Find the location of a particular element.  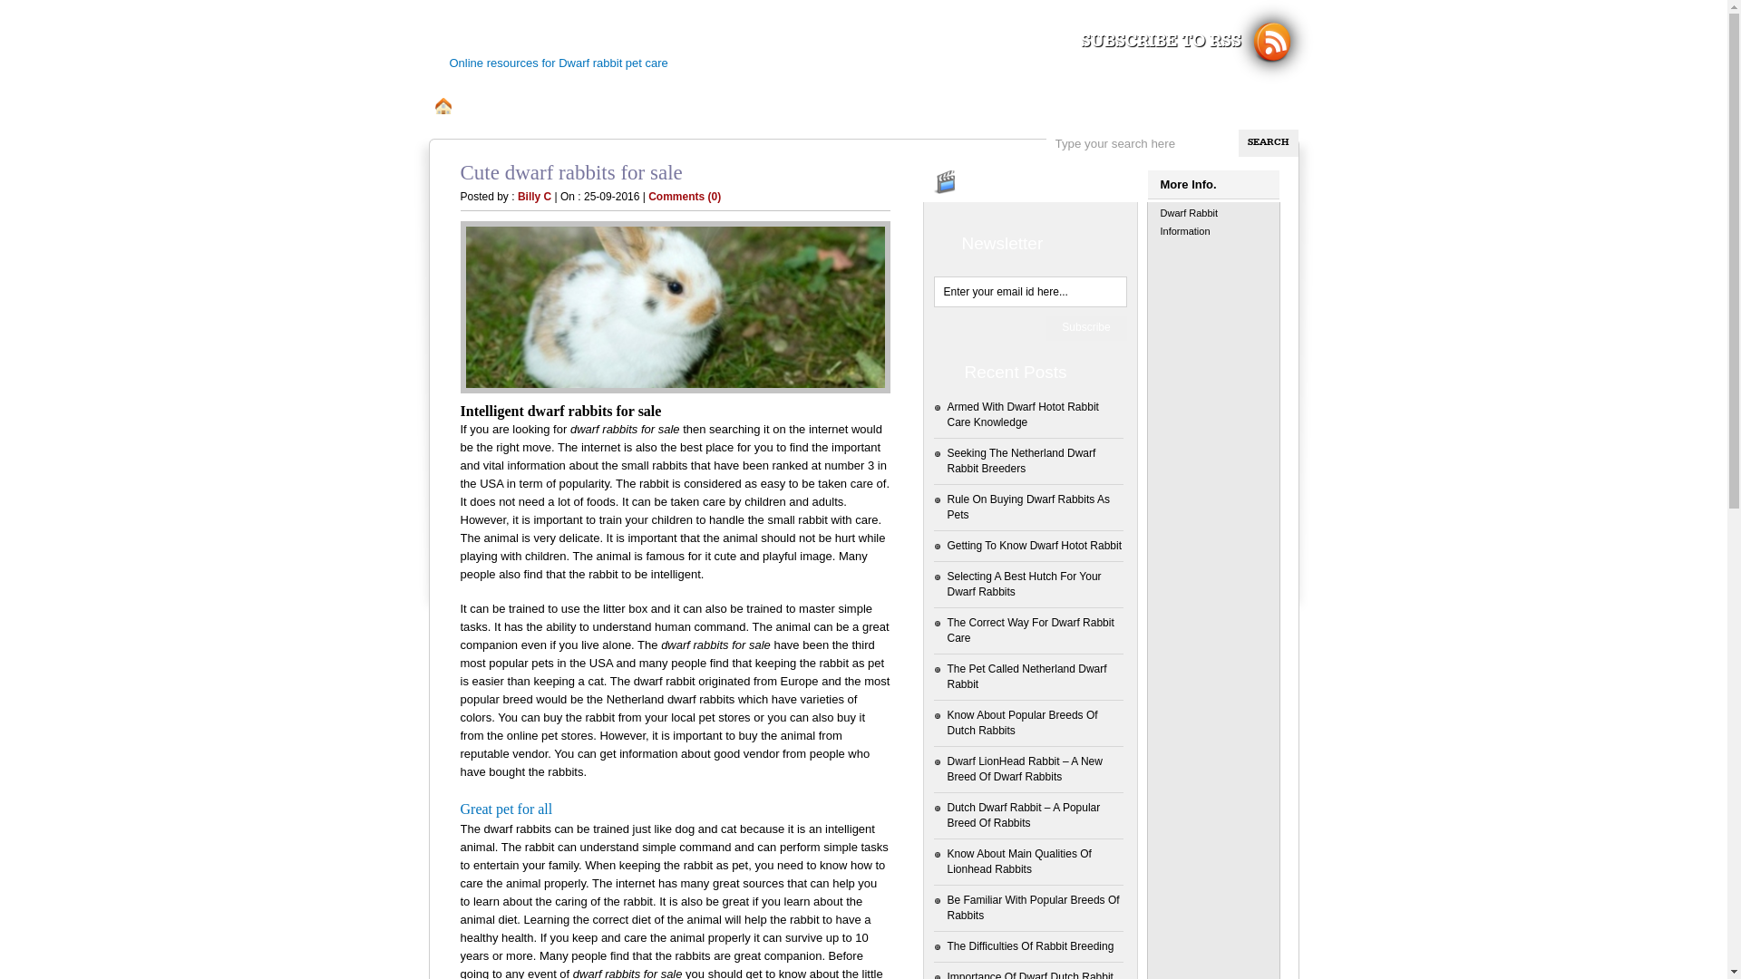

Search is located at coordinates (1269, 143).